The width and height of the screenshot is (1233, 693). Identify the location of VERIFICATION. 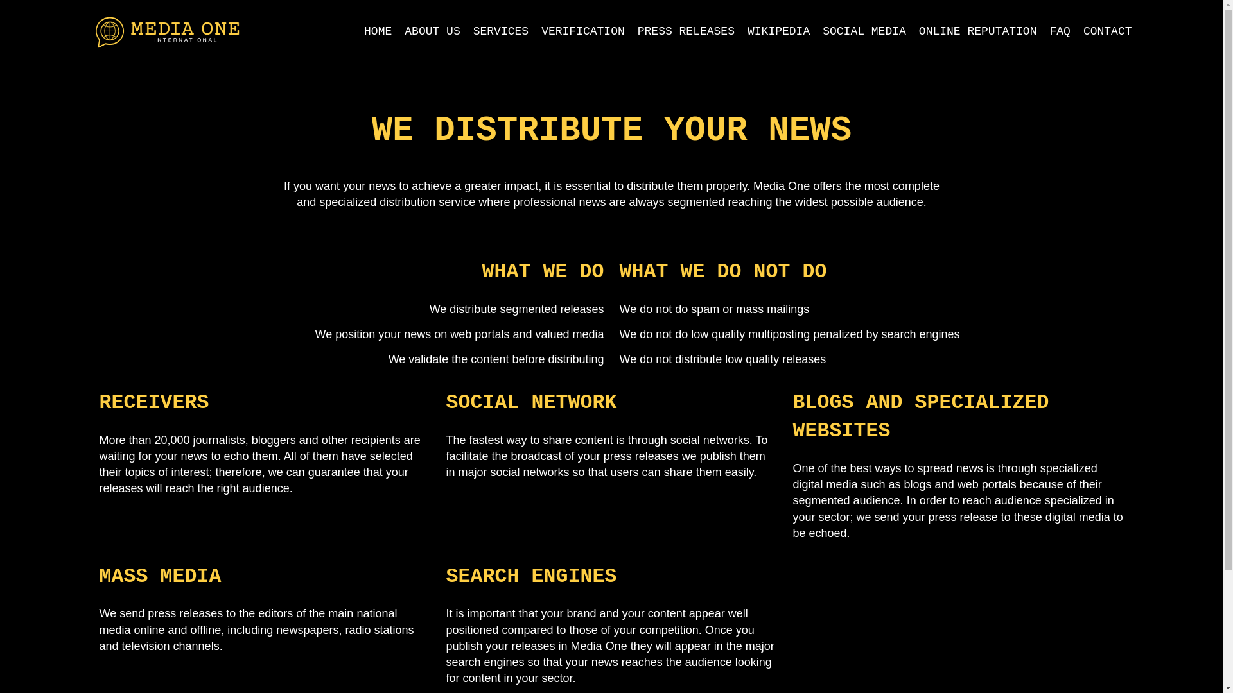
(583, 31).